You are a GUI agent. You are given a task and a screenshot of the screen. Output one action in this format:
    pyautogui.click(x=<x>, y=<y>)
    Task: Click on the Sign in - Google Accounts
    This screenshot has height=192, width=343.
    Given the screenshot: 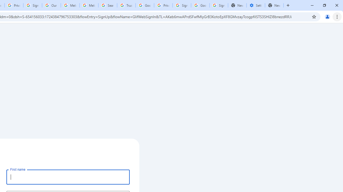 What is the action you would take?
    pyautogui.click(x=182, y=5)
    